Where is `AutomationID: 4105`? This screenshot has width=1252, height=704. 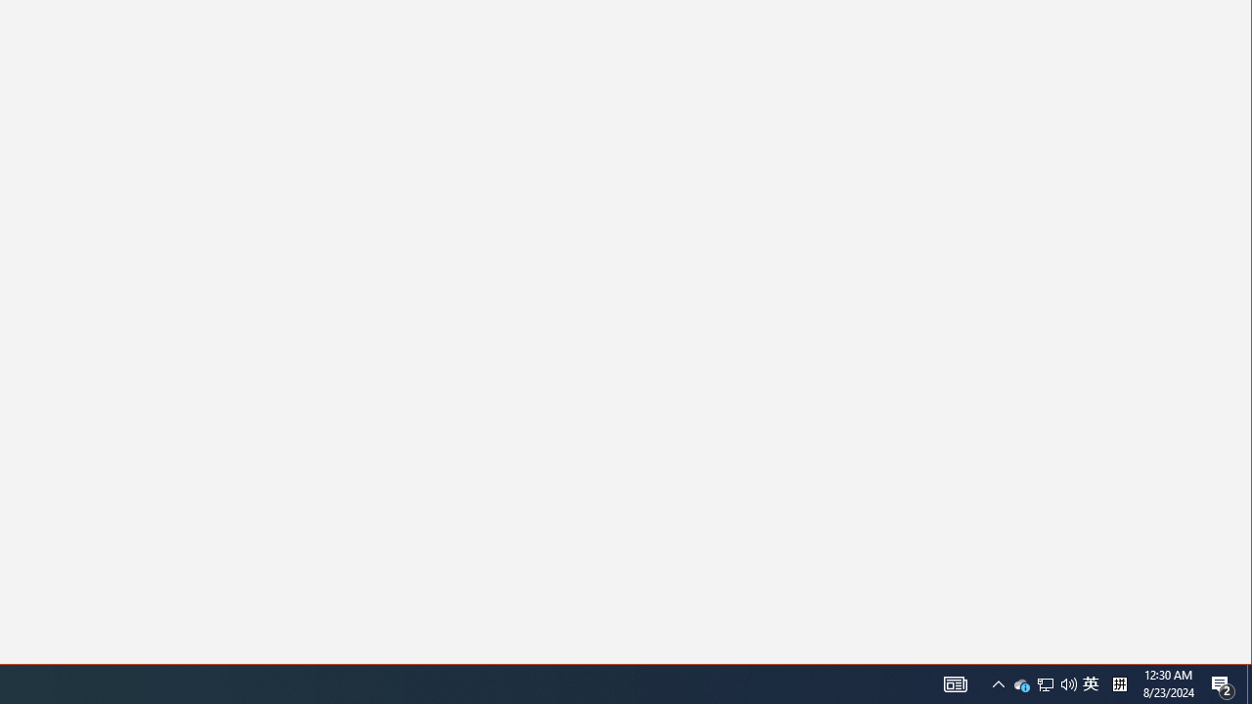
AutomationID: 4105 is located at coordinates (1249, 684).